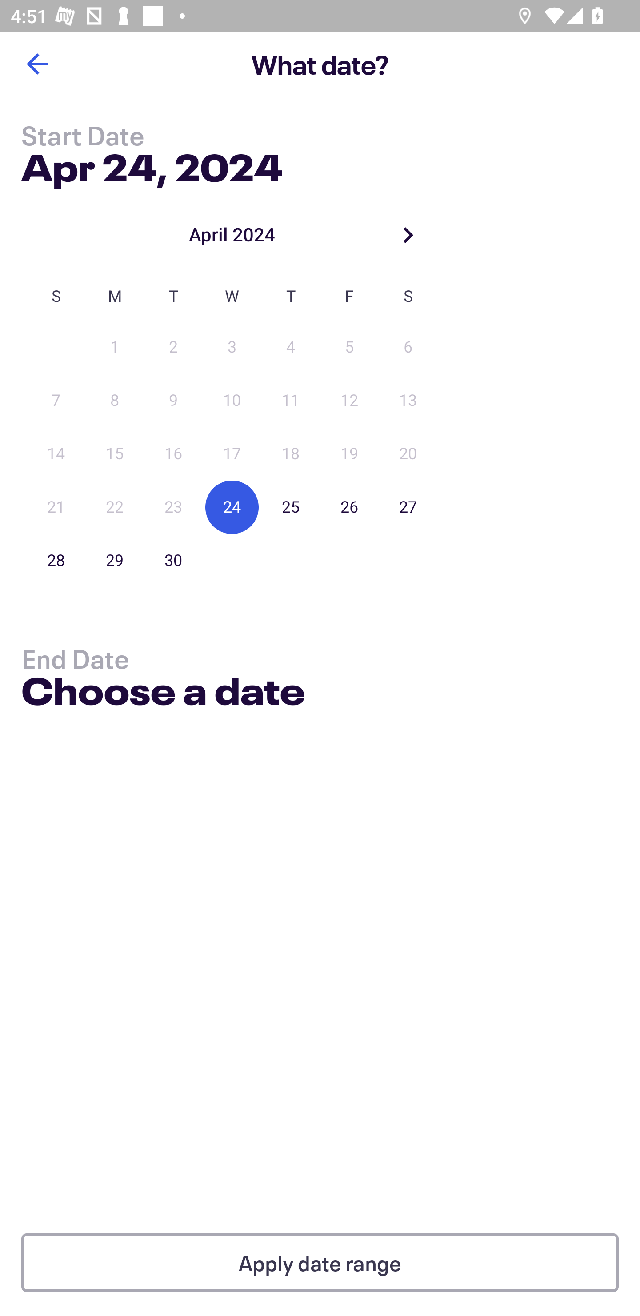 The width and height of the screenshot is (640, 1316). What do you see at coordinates (115, 347) in the screenshot?
I see `1 01 April 2024` at bounding box center [115, 347].